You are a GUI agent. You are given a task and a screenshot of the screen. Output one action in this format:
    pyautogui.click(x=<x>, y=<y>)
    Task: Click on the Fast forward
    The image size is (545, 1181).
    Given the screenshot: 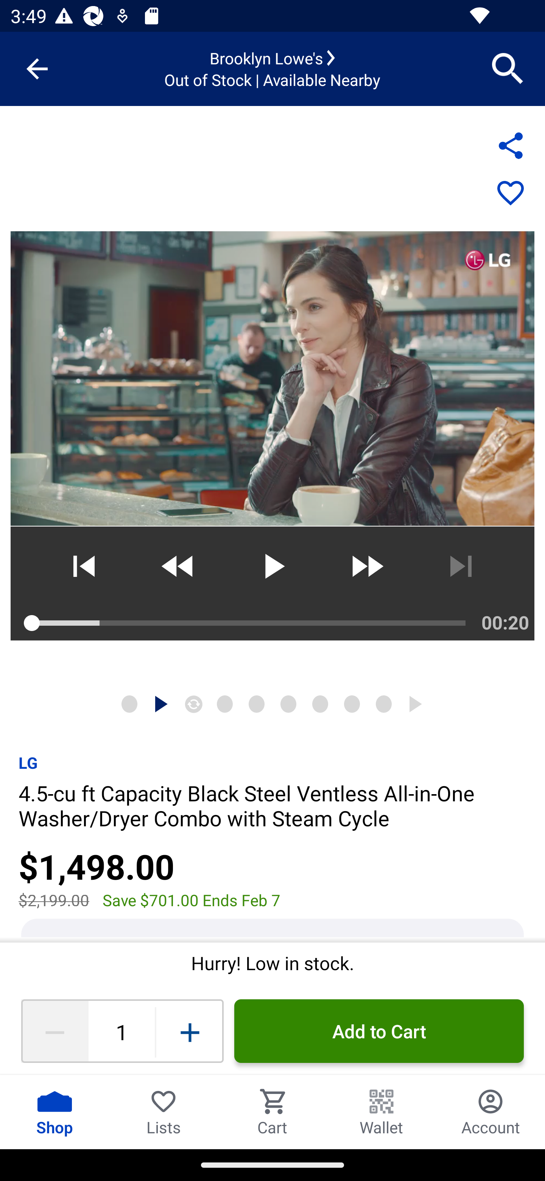 What is the action you would take?
    pyautogui.click(x=366, y=566)
    